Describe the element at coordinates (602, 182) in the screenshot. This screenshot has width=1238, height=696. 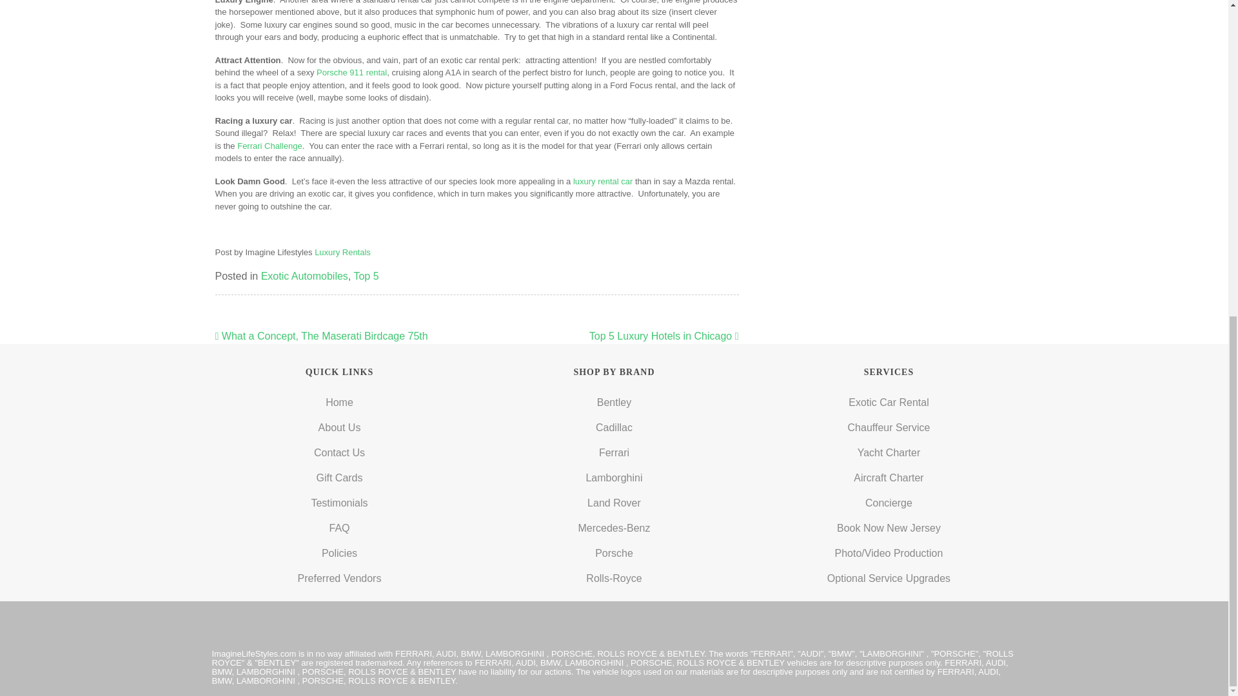
I see `luxury rental car` at that location.